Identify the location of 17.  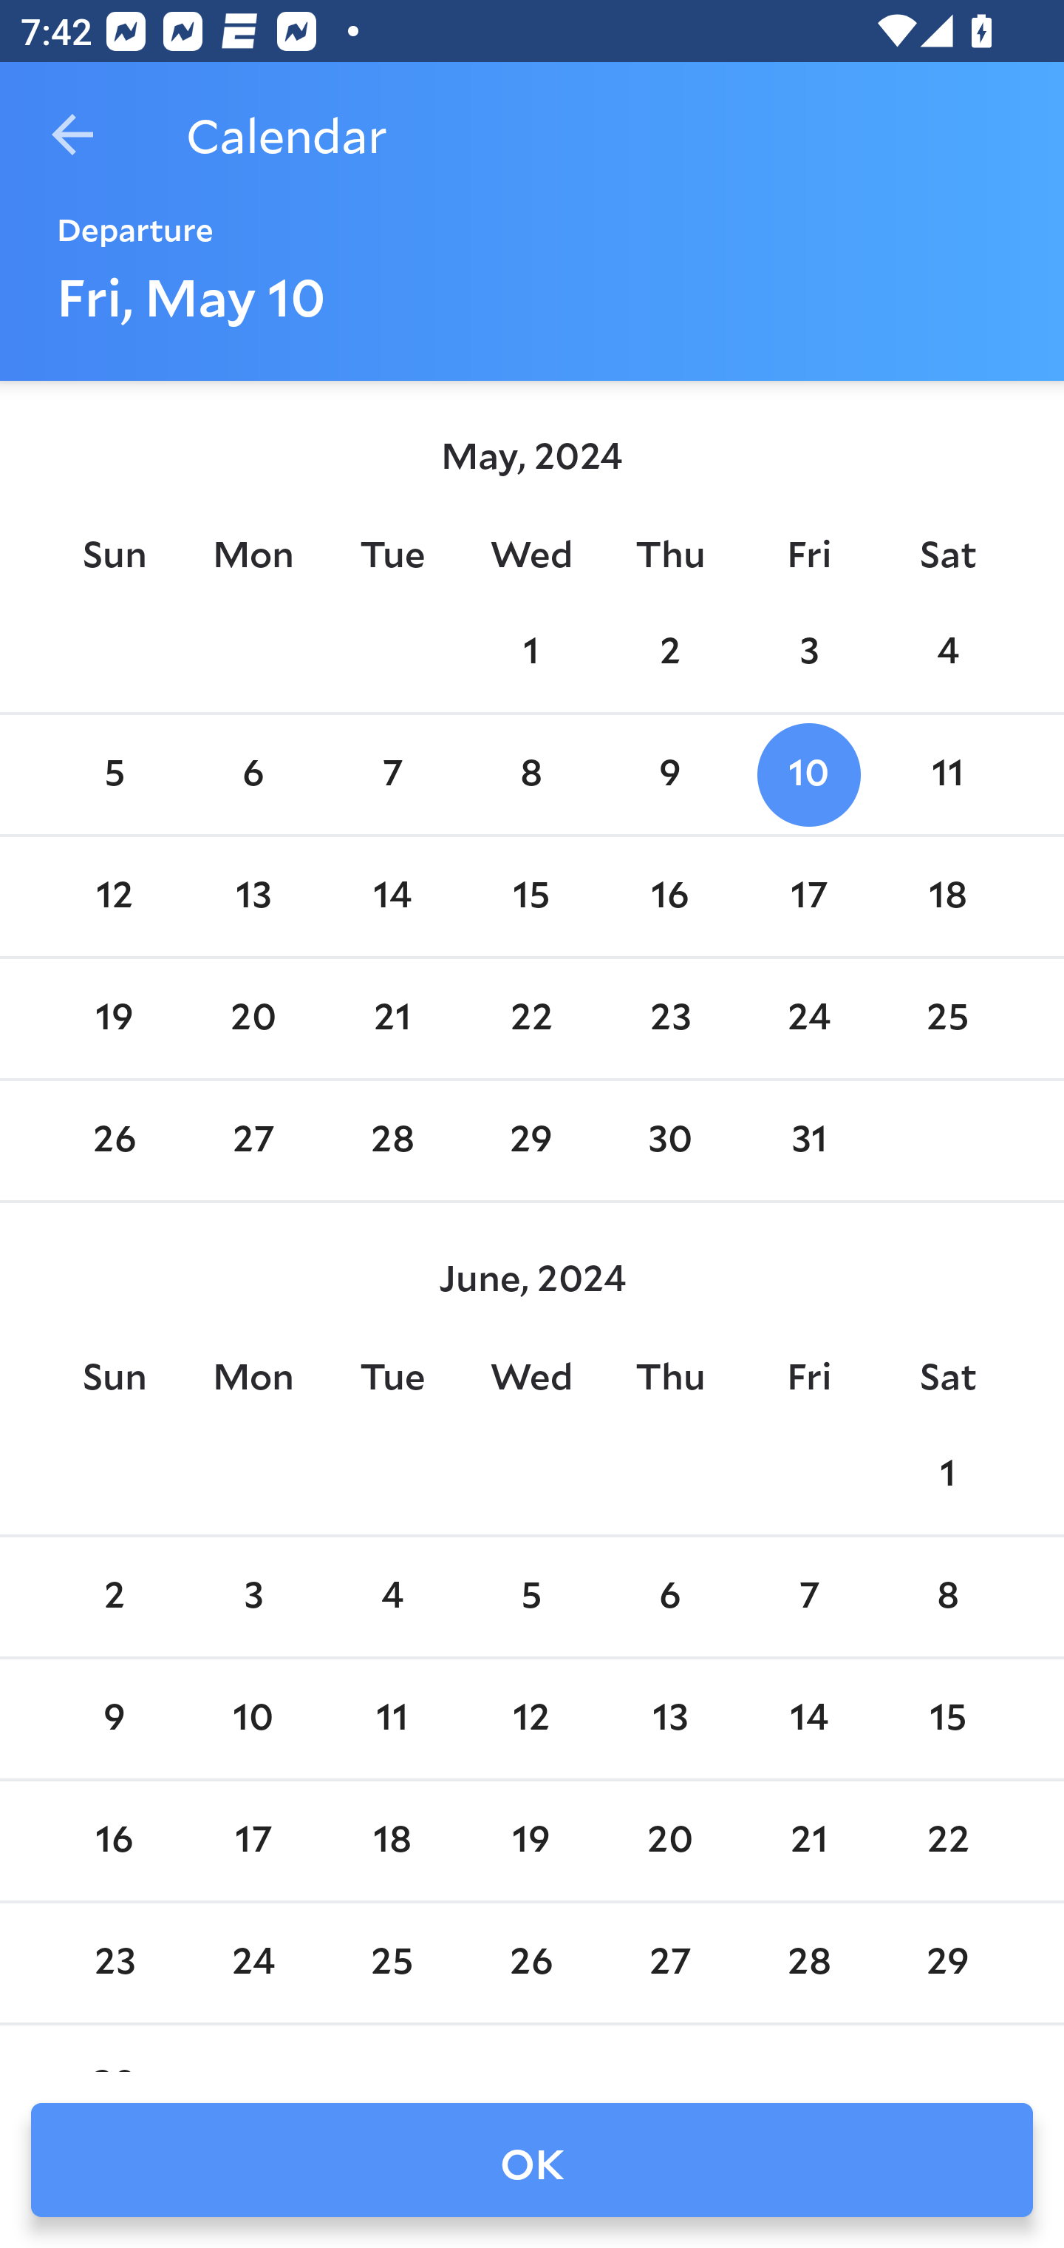
(253, 1841).